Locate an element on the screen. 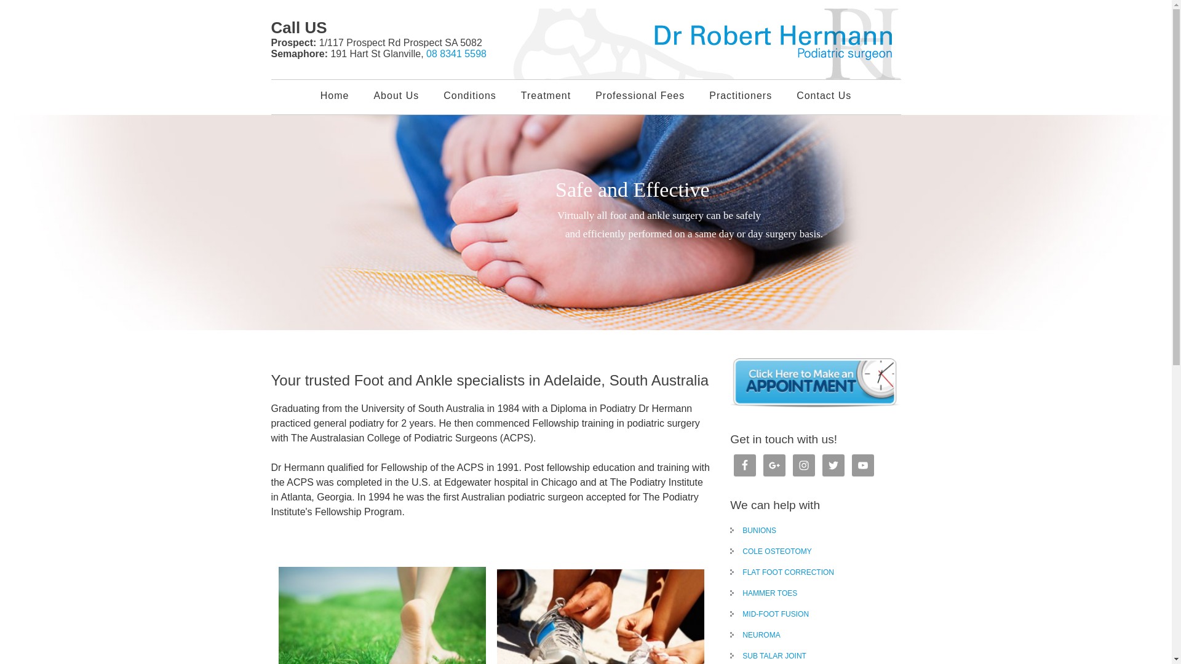 The width and height of the screenshot is (1181, 664). Conditions is located at coordinates (470, 96).